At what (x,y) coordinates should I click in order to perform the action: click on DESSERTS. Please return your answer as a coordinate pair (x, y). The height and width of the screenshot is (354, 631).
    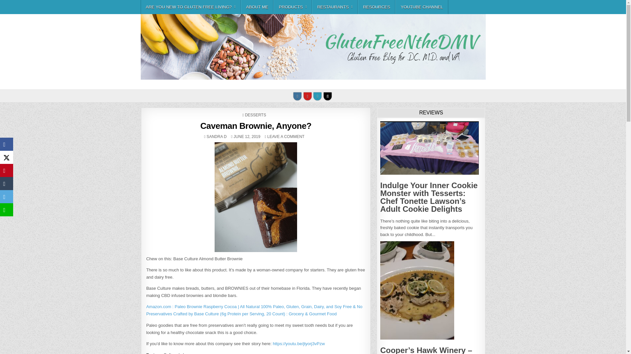
    Looking at the image, I should click on (255, 115).